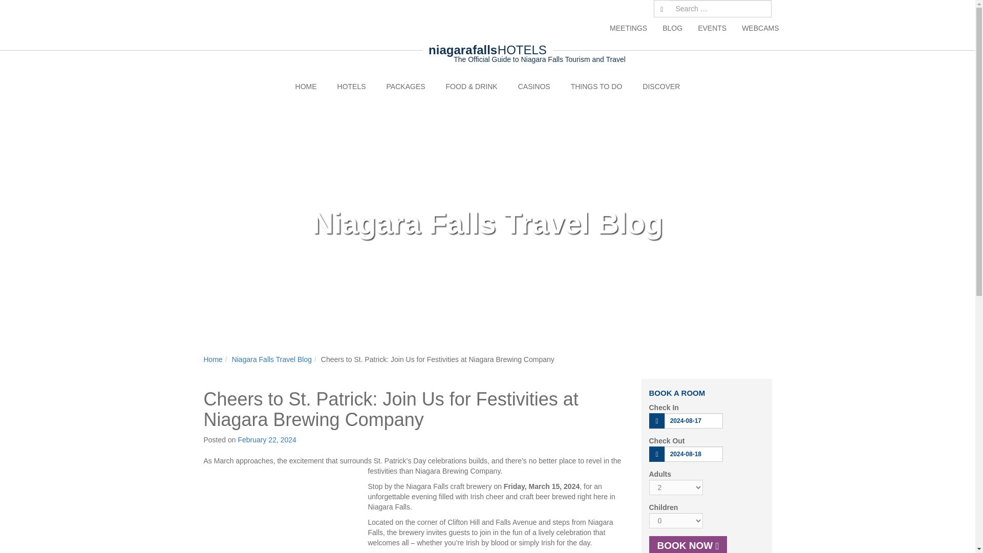 The height and width of the screenshot is (553, 983). I want to click on Niagara Falls Hotels, so click(352, 86).